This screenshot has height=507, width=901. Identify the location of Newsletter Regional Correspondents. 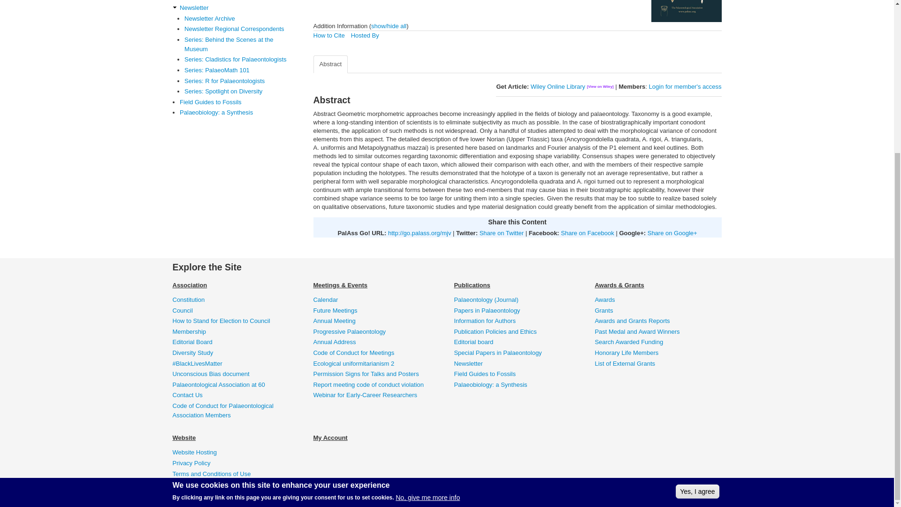
(238, 29).